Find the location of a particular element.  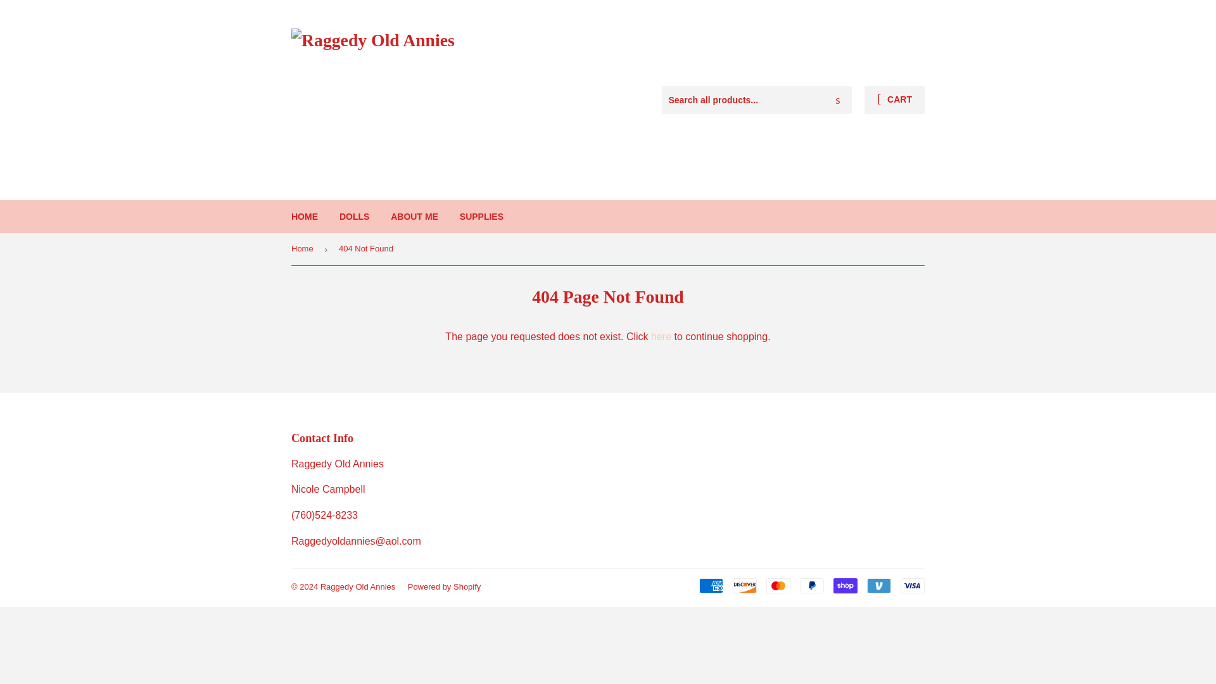

Shop Pay is located at coordinates (845, 585).